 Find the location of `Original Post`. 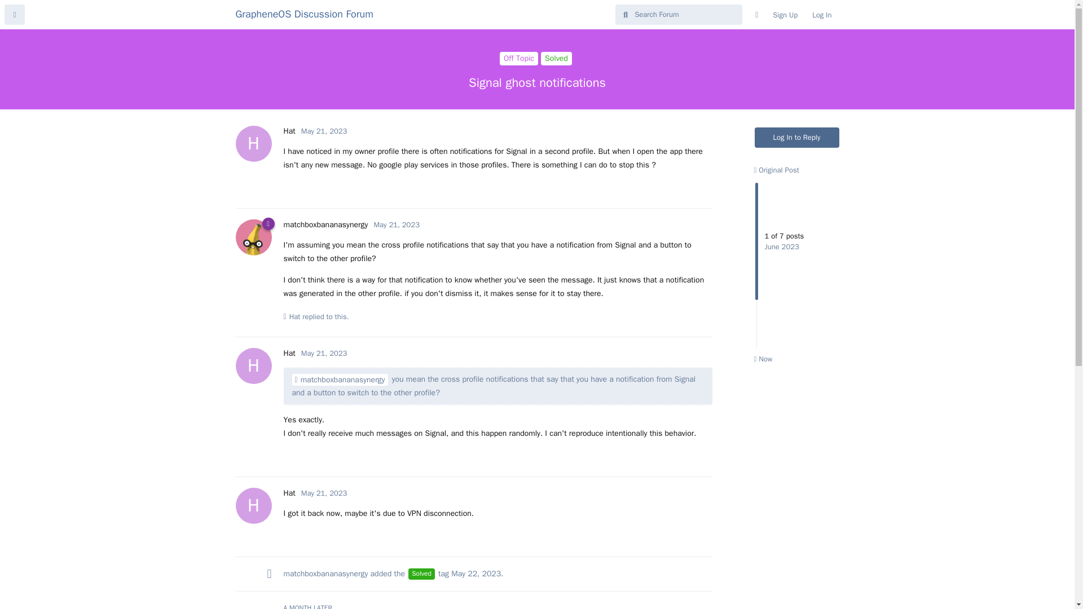

Original Post is located at coordinates (776, 169).